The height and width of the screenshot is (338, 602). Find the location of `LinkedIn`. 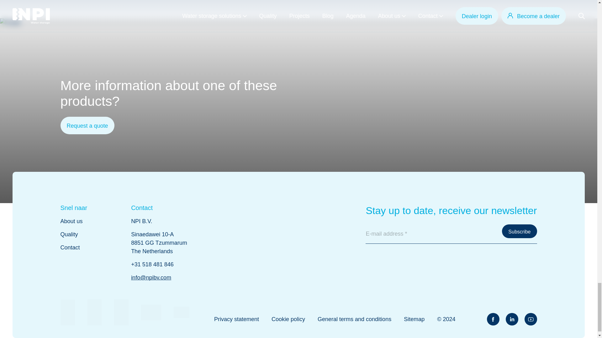

LinkedIn is located at coordinates (512, 319).